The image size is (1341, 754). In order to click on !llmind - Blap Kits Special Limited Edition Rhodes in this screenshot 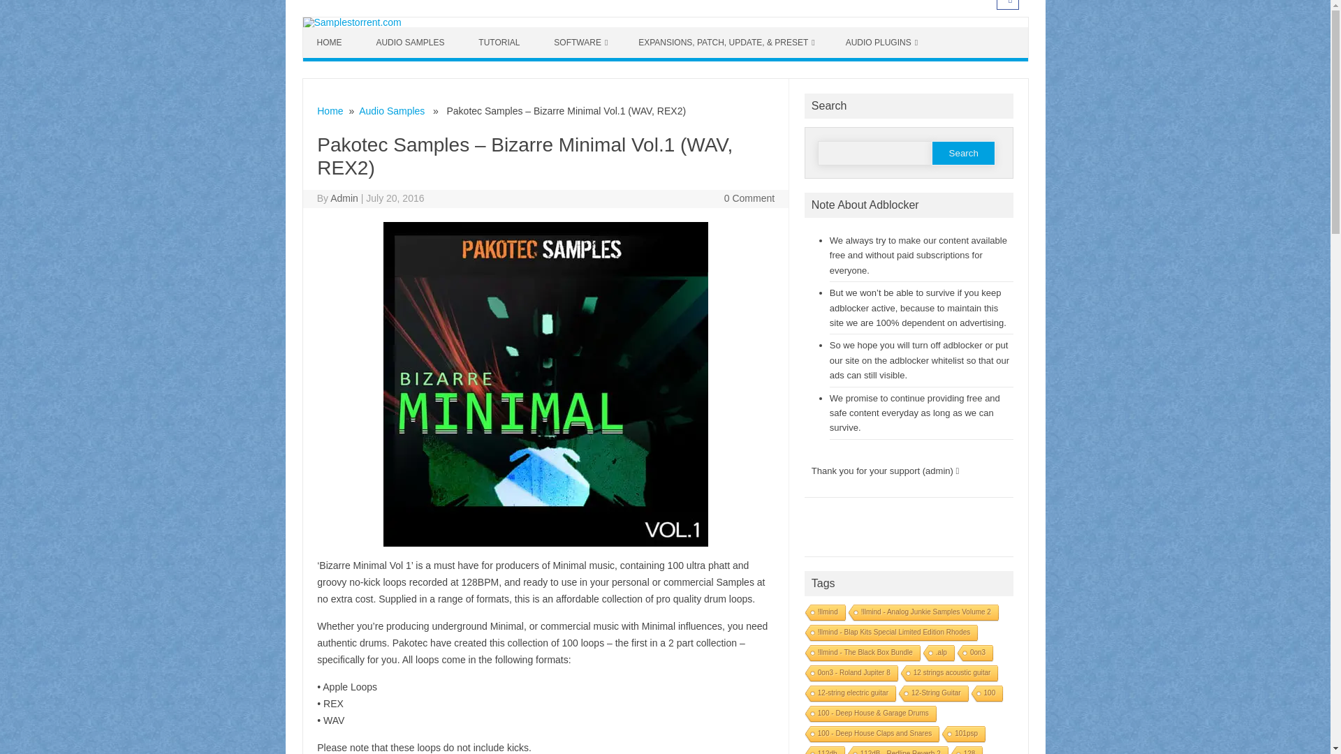, I will do `click(890, 634)`.